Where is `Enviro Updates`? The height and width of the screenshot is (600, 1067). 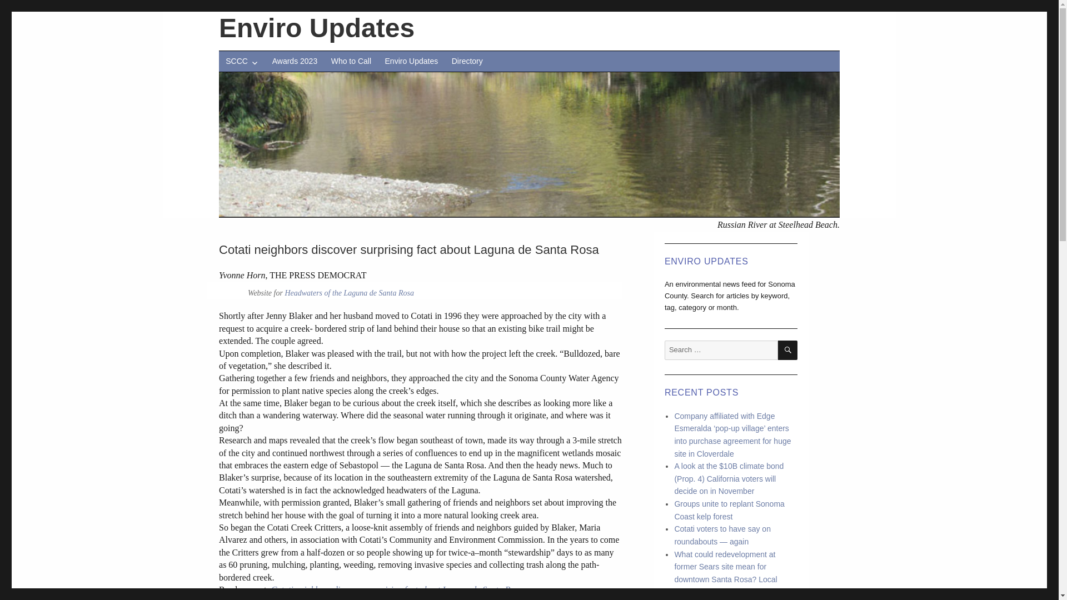
Enviro Updates is located at coordinates (317, 28).